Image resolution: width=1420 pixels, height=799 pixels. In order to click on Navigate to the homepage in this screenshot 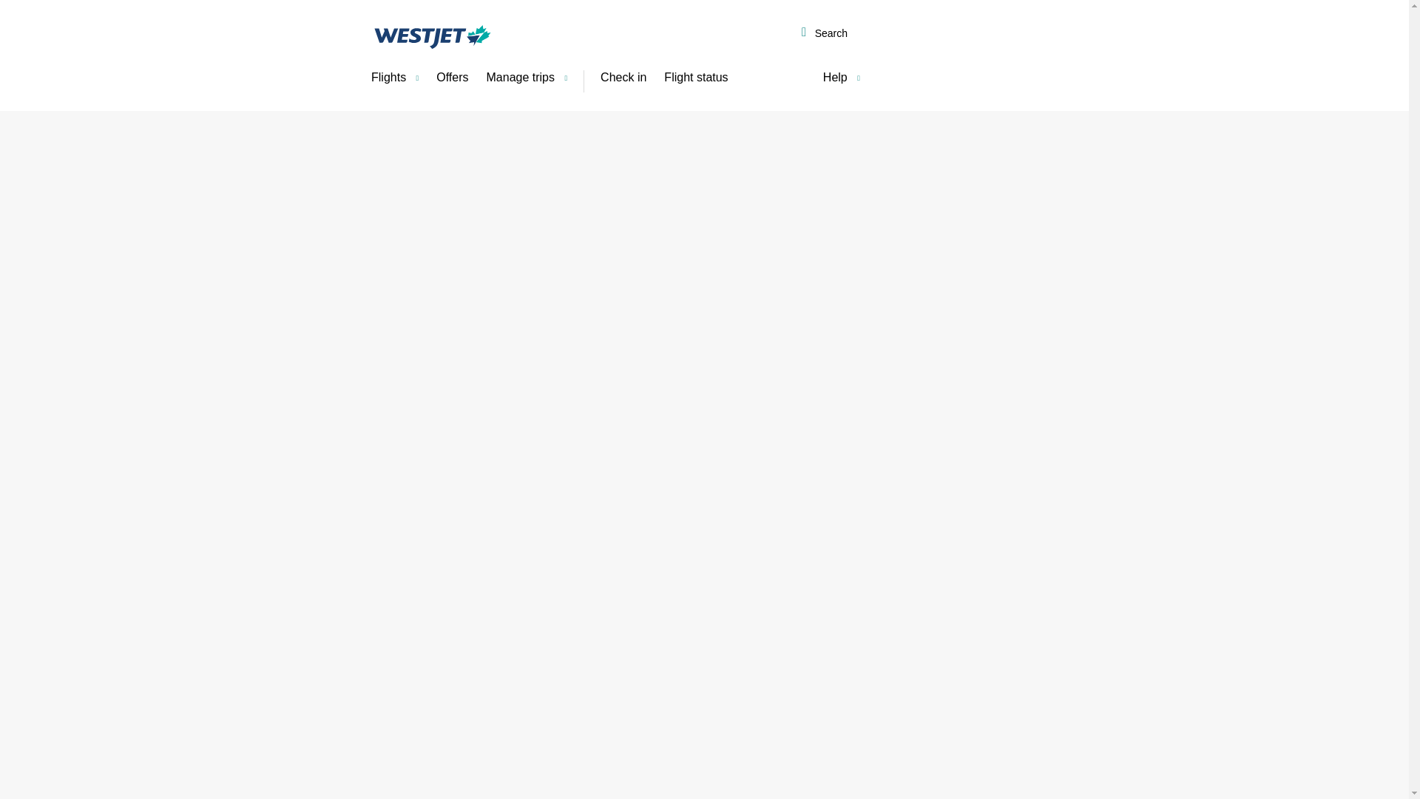, I will do `click(432, 36)`.